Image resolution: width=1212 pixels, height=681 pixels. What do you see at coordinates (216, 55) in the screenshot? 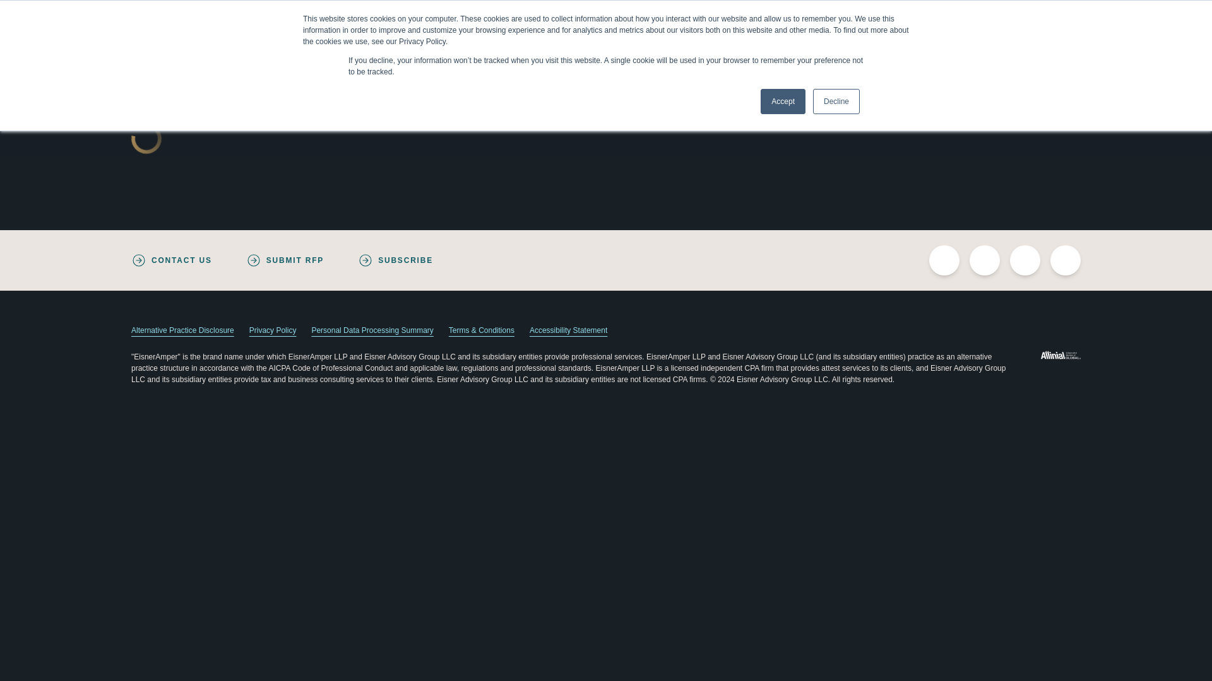
I see `EisnerAmper Home` at bounding box center [216, 55].